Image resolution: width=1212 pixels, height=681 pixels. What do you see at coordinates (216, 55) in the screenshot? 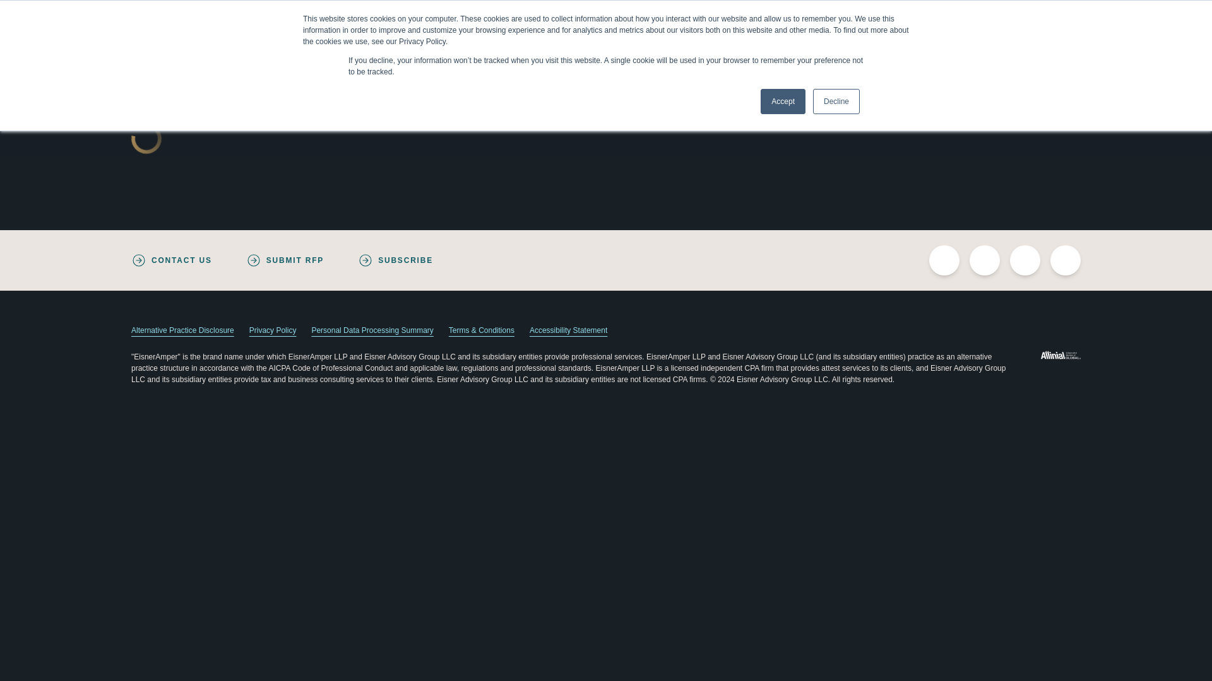
I see `EisnerAmper Home` at bounding box center [216, 55].